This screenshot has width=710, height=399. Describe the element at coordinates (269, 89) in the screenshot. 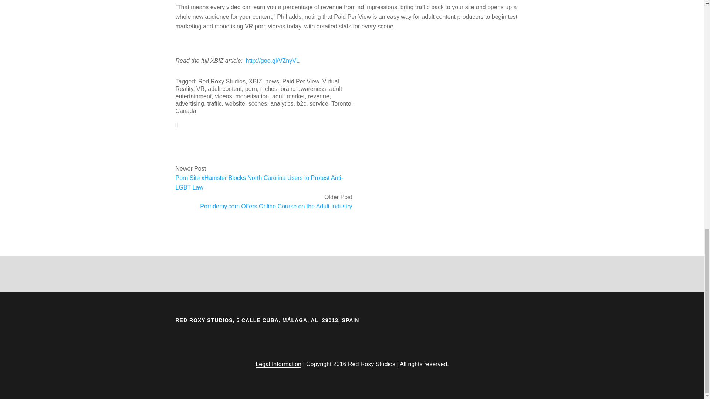

I see `niches` at that location.